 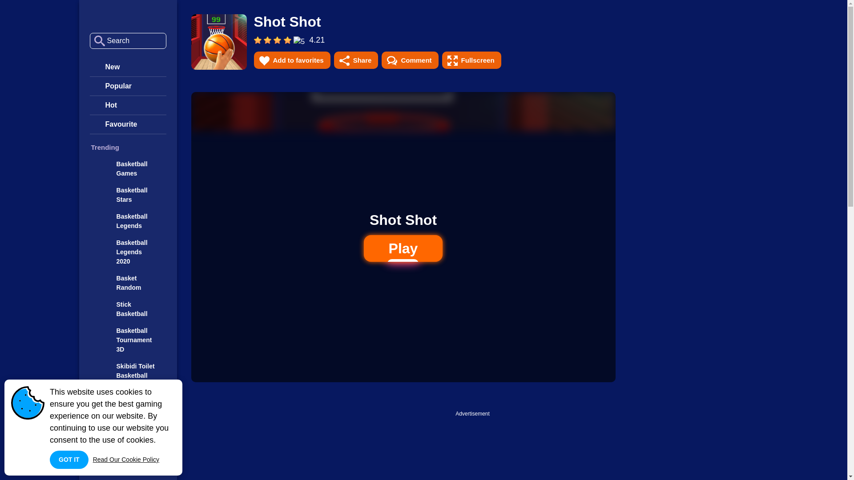 What do you see at coordinates (127, 340) in the screenshot?
I see `Basketball Tournament 3D` at bounding box center [127, 340].